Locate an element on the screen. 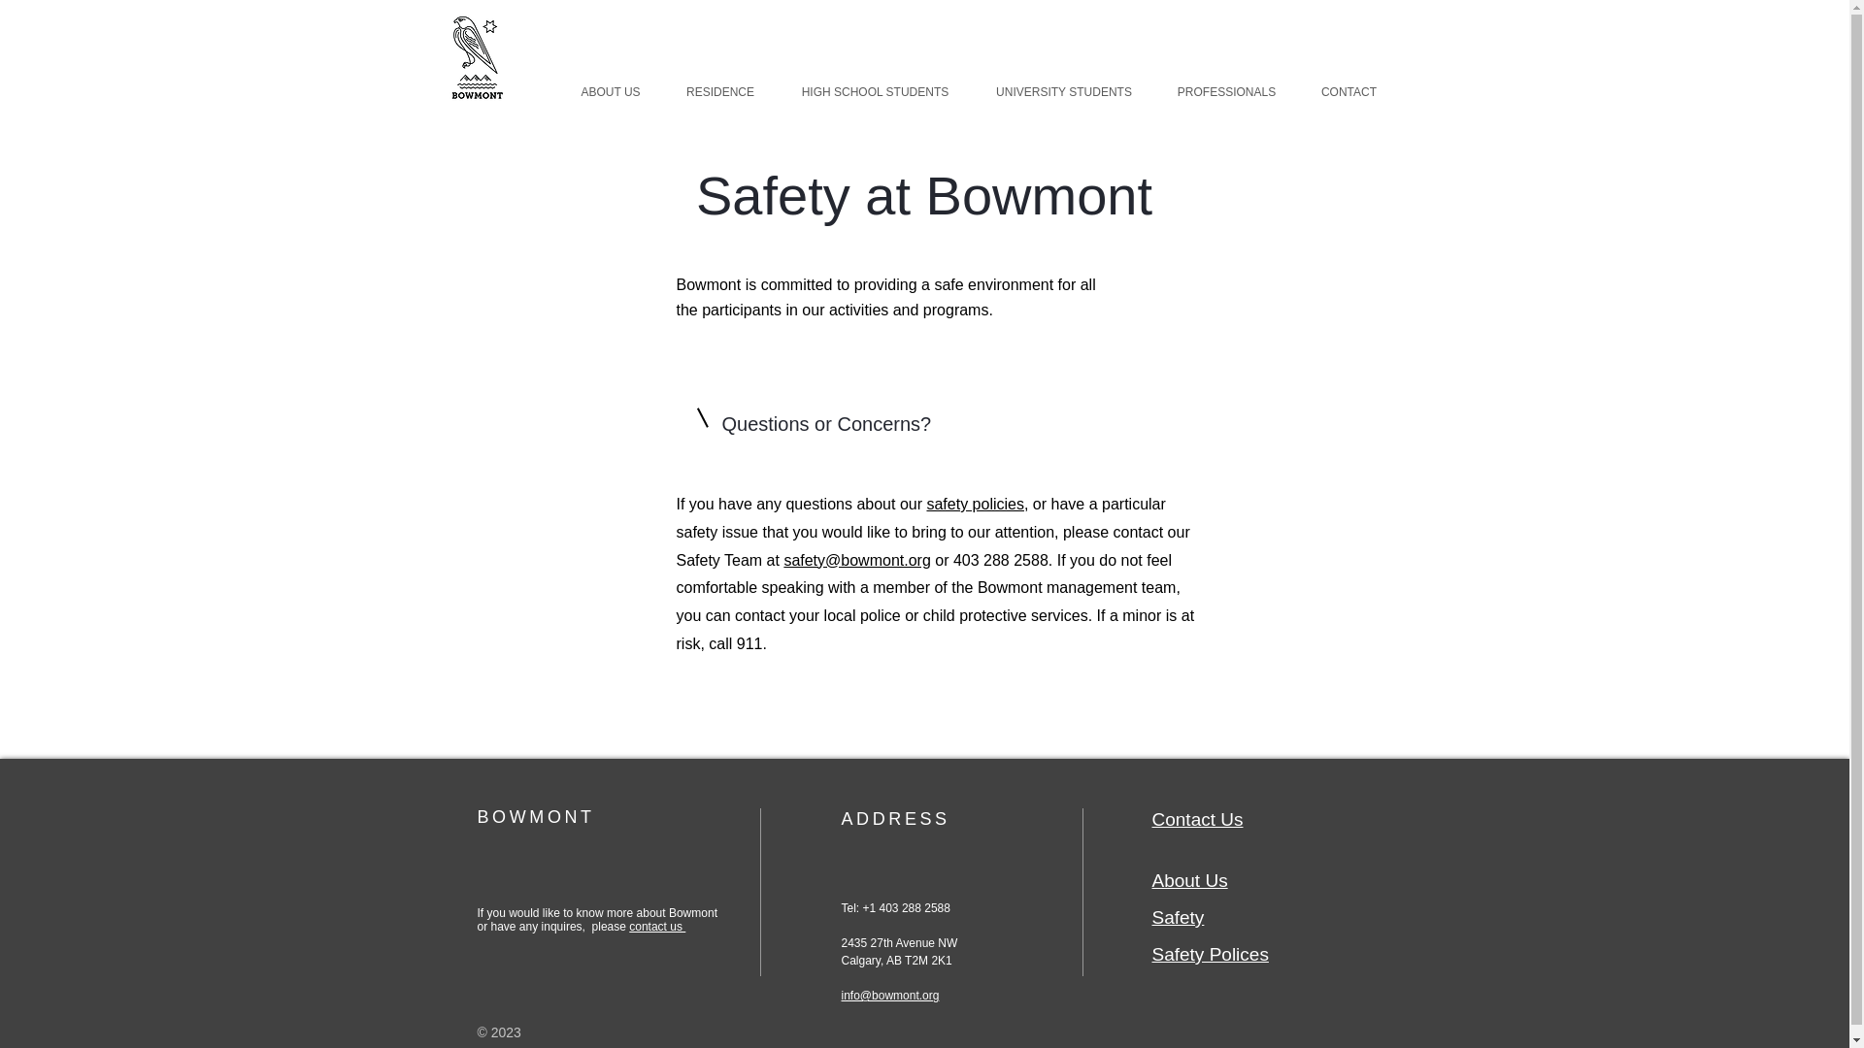 The height and width of the screenshot is (1048, 1864). CONTACT is located at coordinates (1349, 92).